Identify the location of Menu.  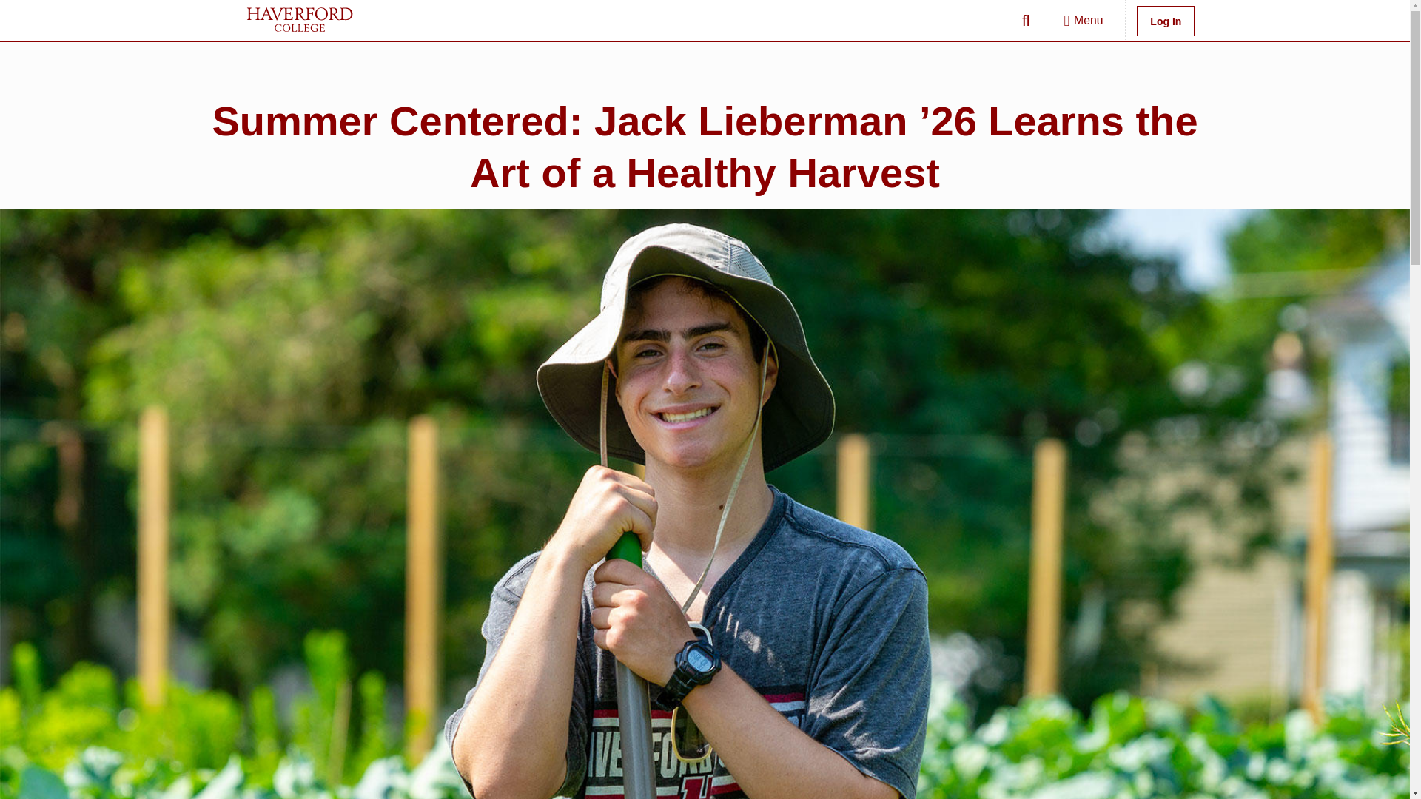
(1084, 21).